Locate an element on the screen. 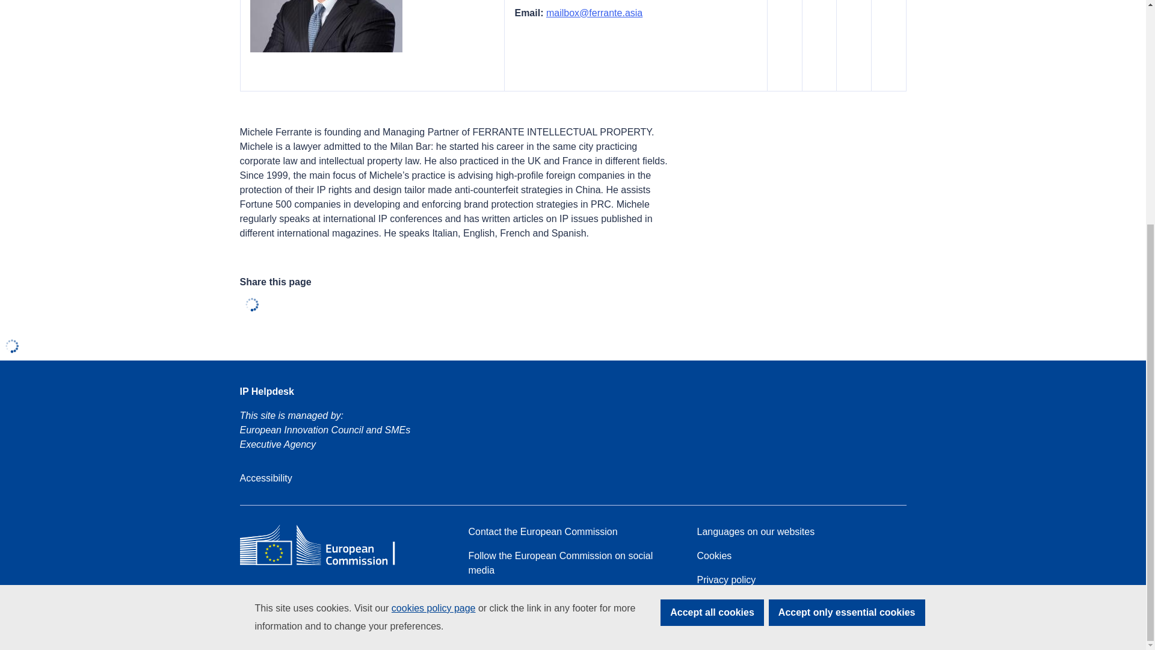 This screenshot has height=650, width=1155. Accept all cookies is located at coordinates (712, 277).